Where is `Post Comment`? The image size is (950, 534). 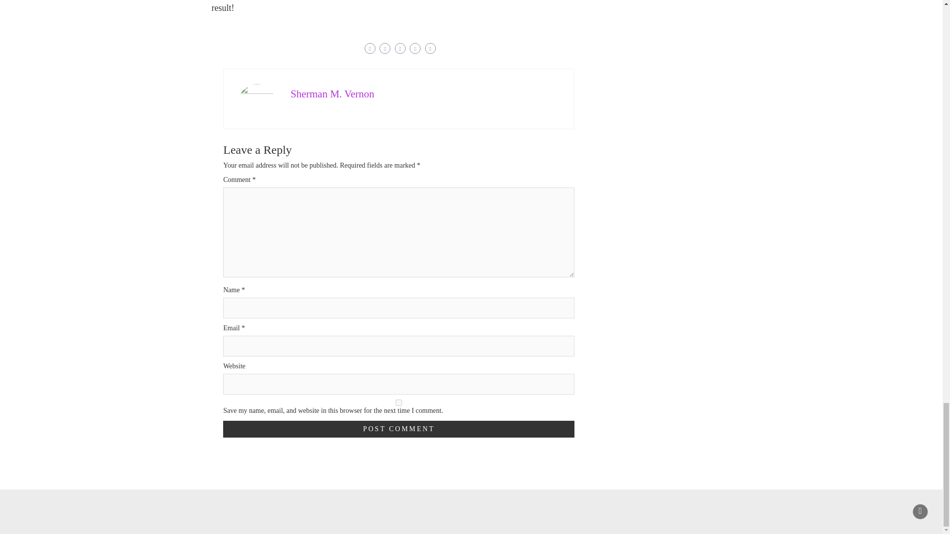 Post Comment is located at coordinates (399, 429).